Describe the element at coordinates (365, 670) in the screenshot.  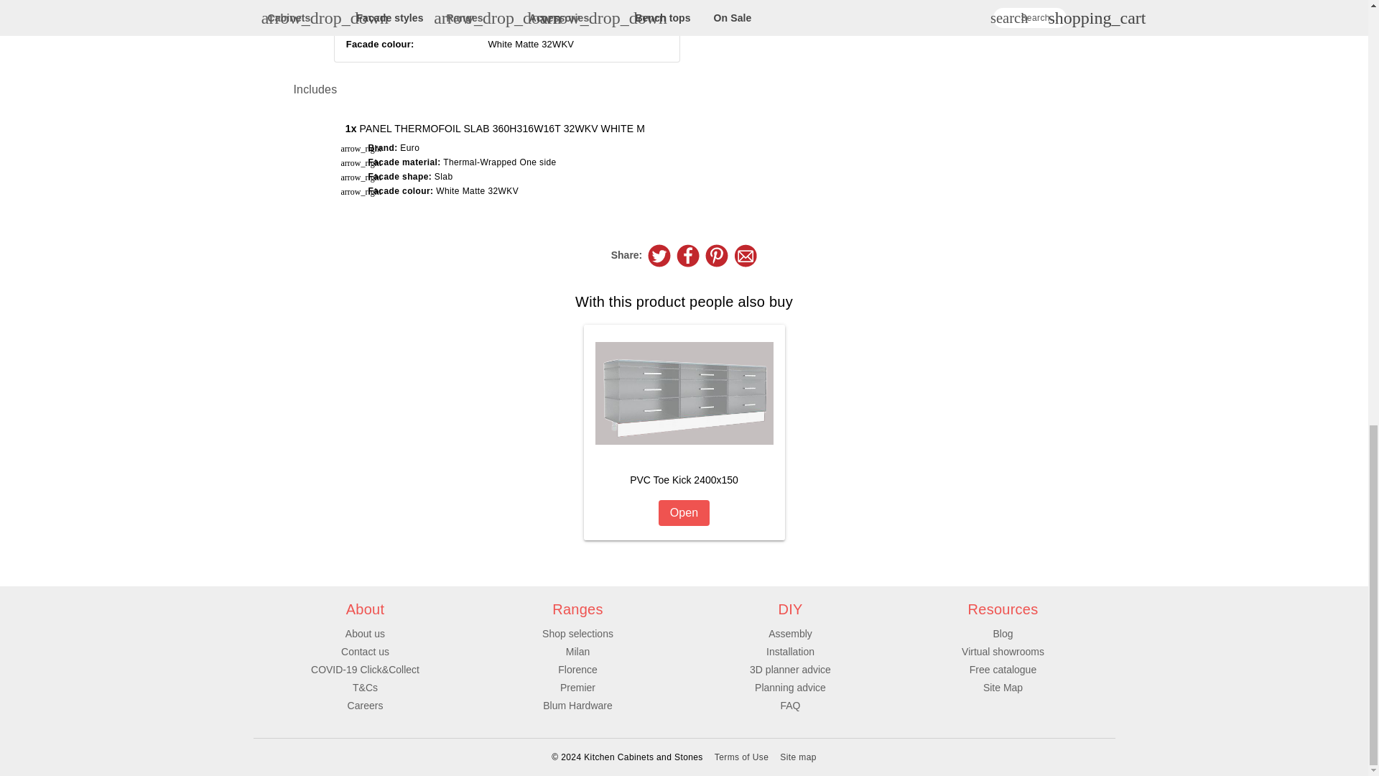
I see `About us` at that location.